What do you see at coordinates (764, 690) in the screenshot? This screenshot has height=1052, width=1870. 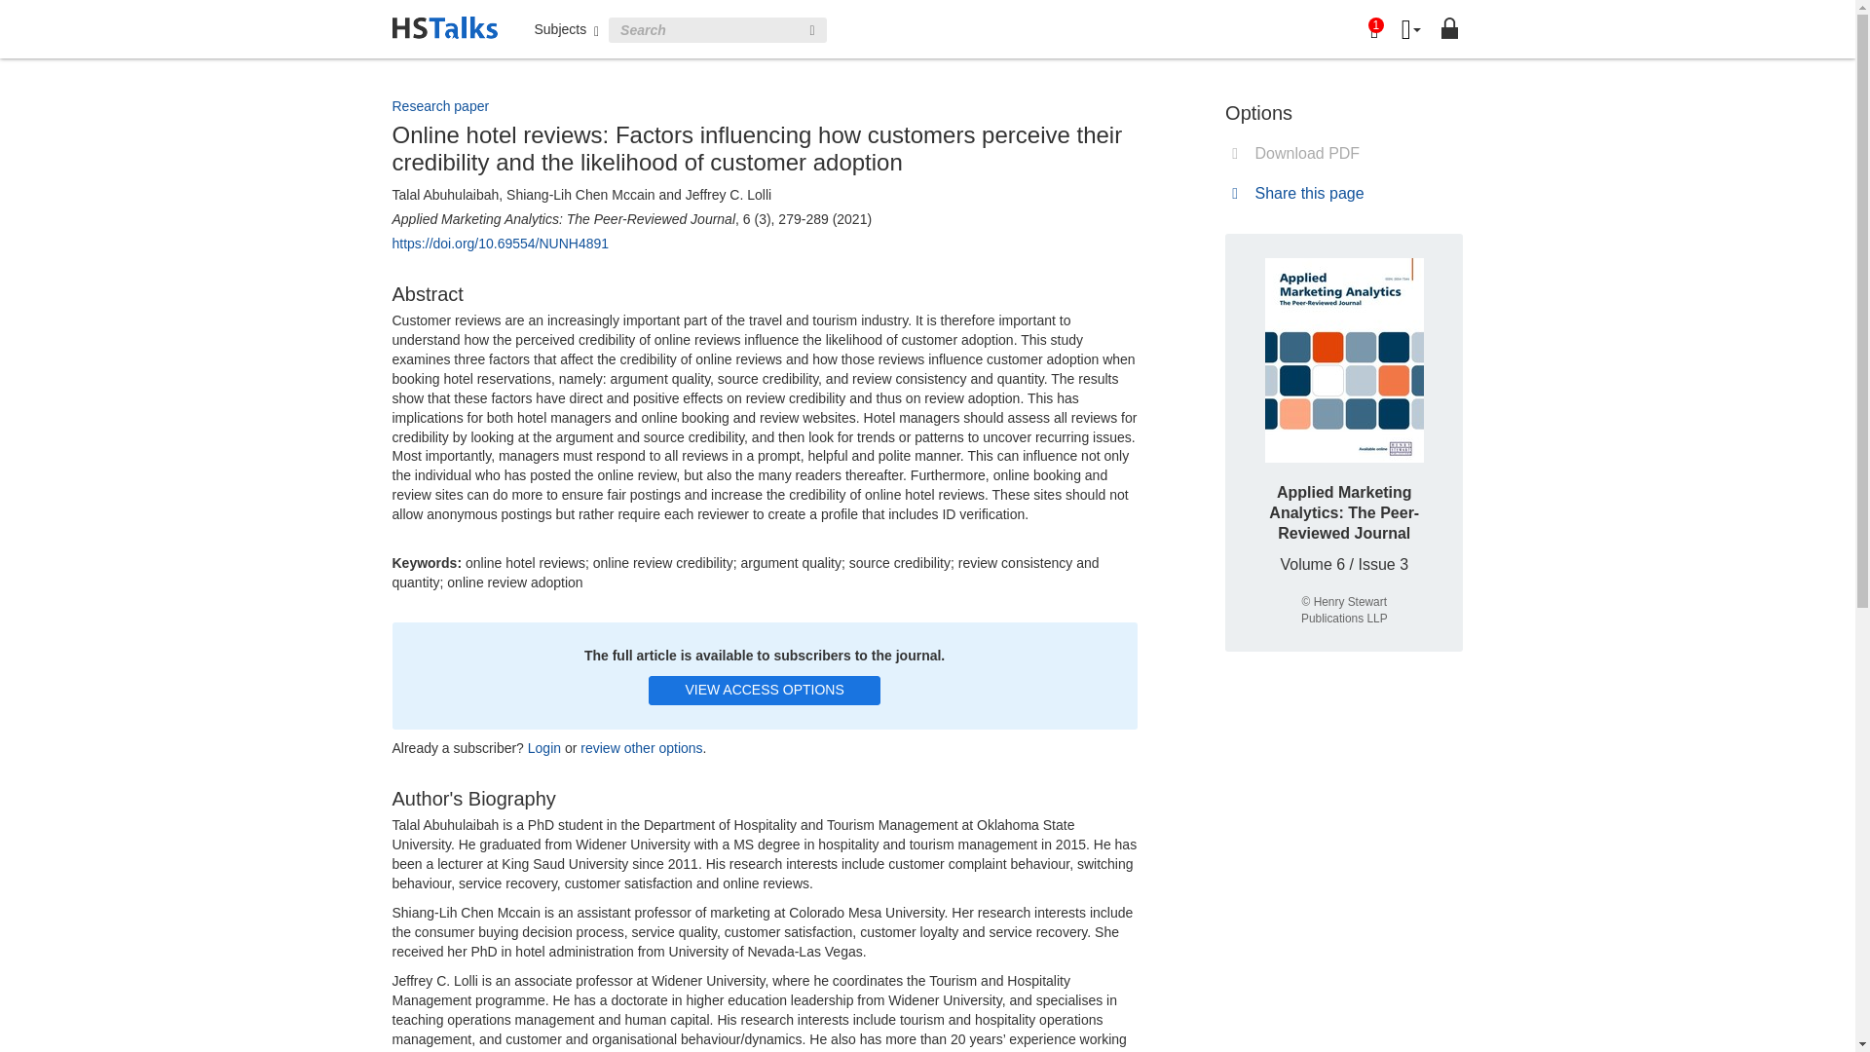 I see `VIEW ACCESS OPTIONS` at bounding box center [764, 690].